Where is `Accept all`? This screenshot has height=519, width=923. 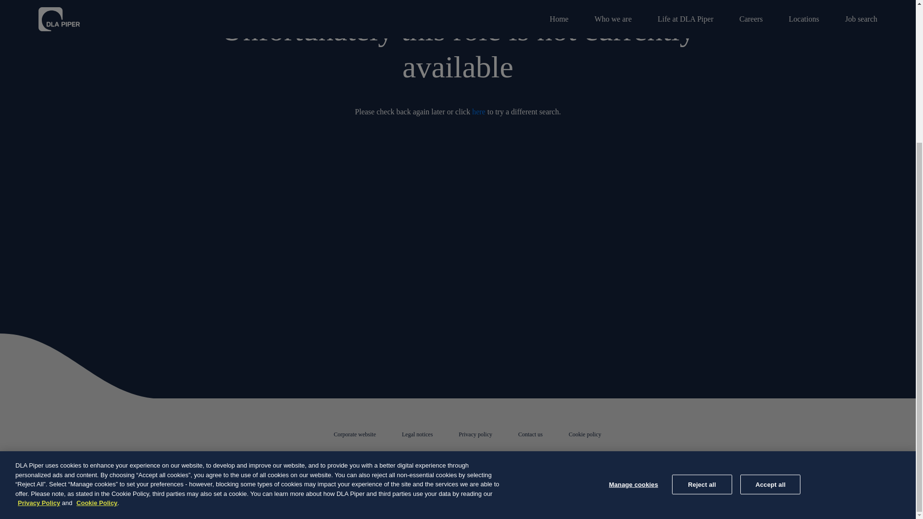
Accept all is located at coordinates (770, 294).